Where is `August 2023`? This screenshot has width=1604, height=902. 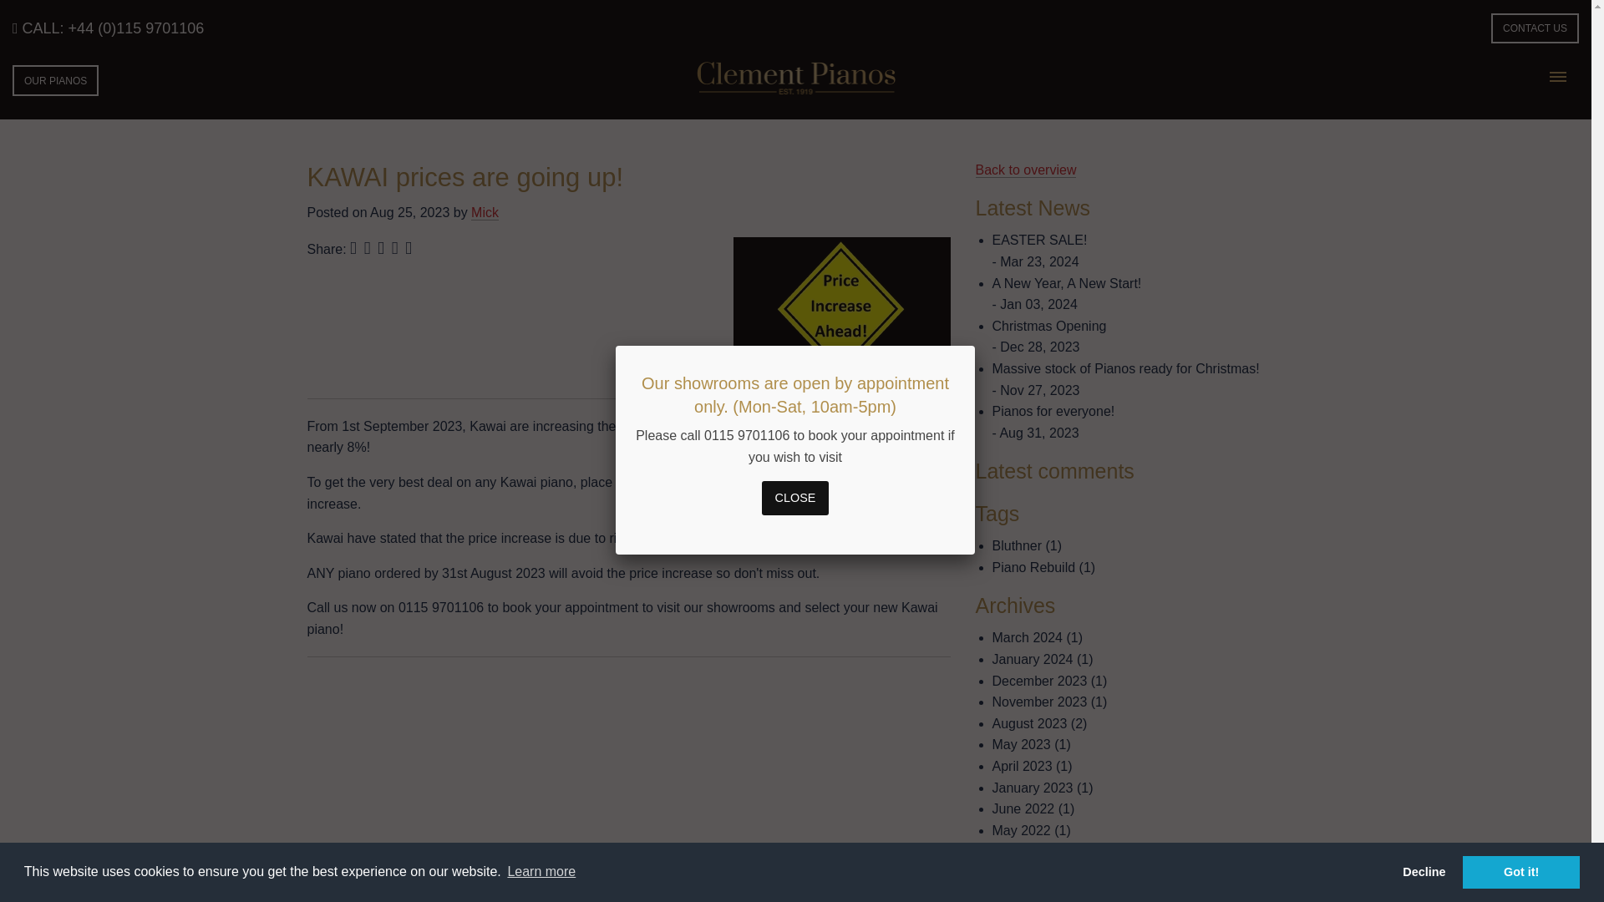 August 2023 is located at coordinates (1030, 723).